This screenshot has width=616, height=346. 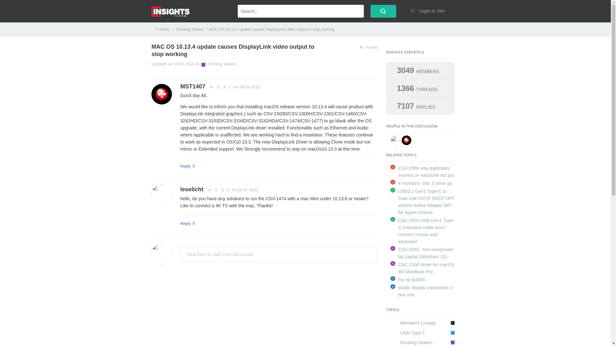 What do you see at coordinates (368, 47) in the screenshot?
I see `Follow` at bounding box center [368, 47].